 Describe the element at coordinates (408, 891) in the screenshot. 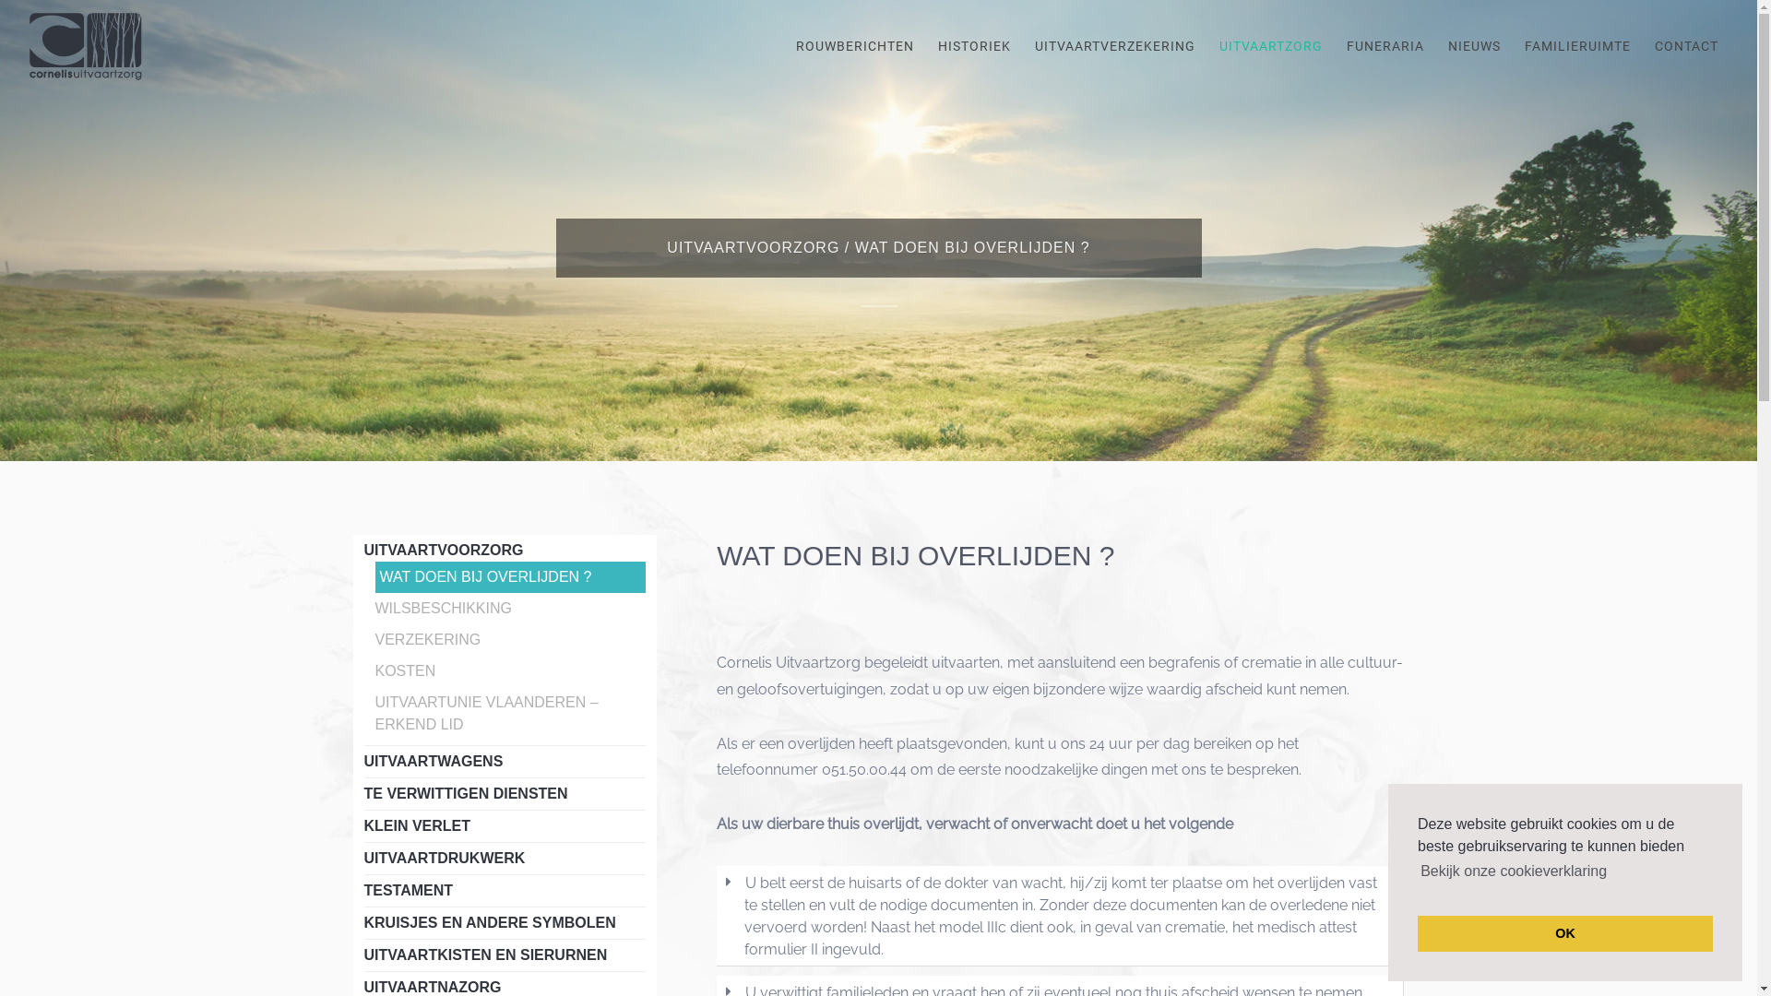

I see `TESTAMENT` at that location.